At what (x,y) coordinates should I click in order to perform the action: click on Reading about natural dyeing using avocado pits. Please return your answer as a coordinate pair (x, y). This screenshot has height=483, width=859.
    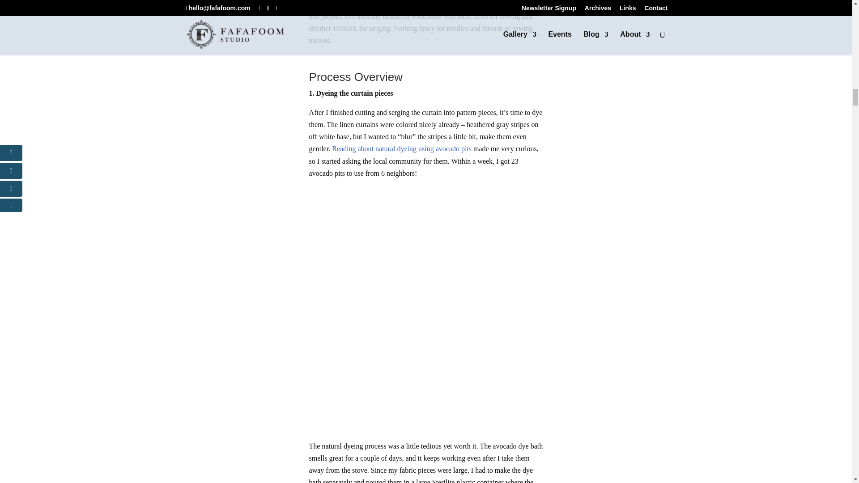
    Looking at the image, I should click on (402, 148).